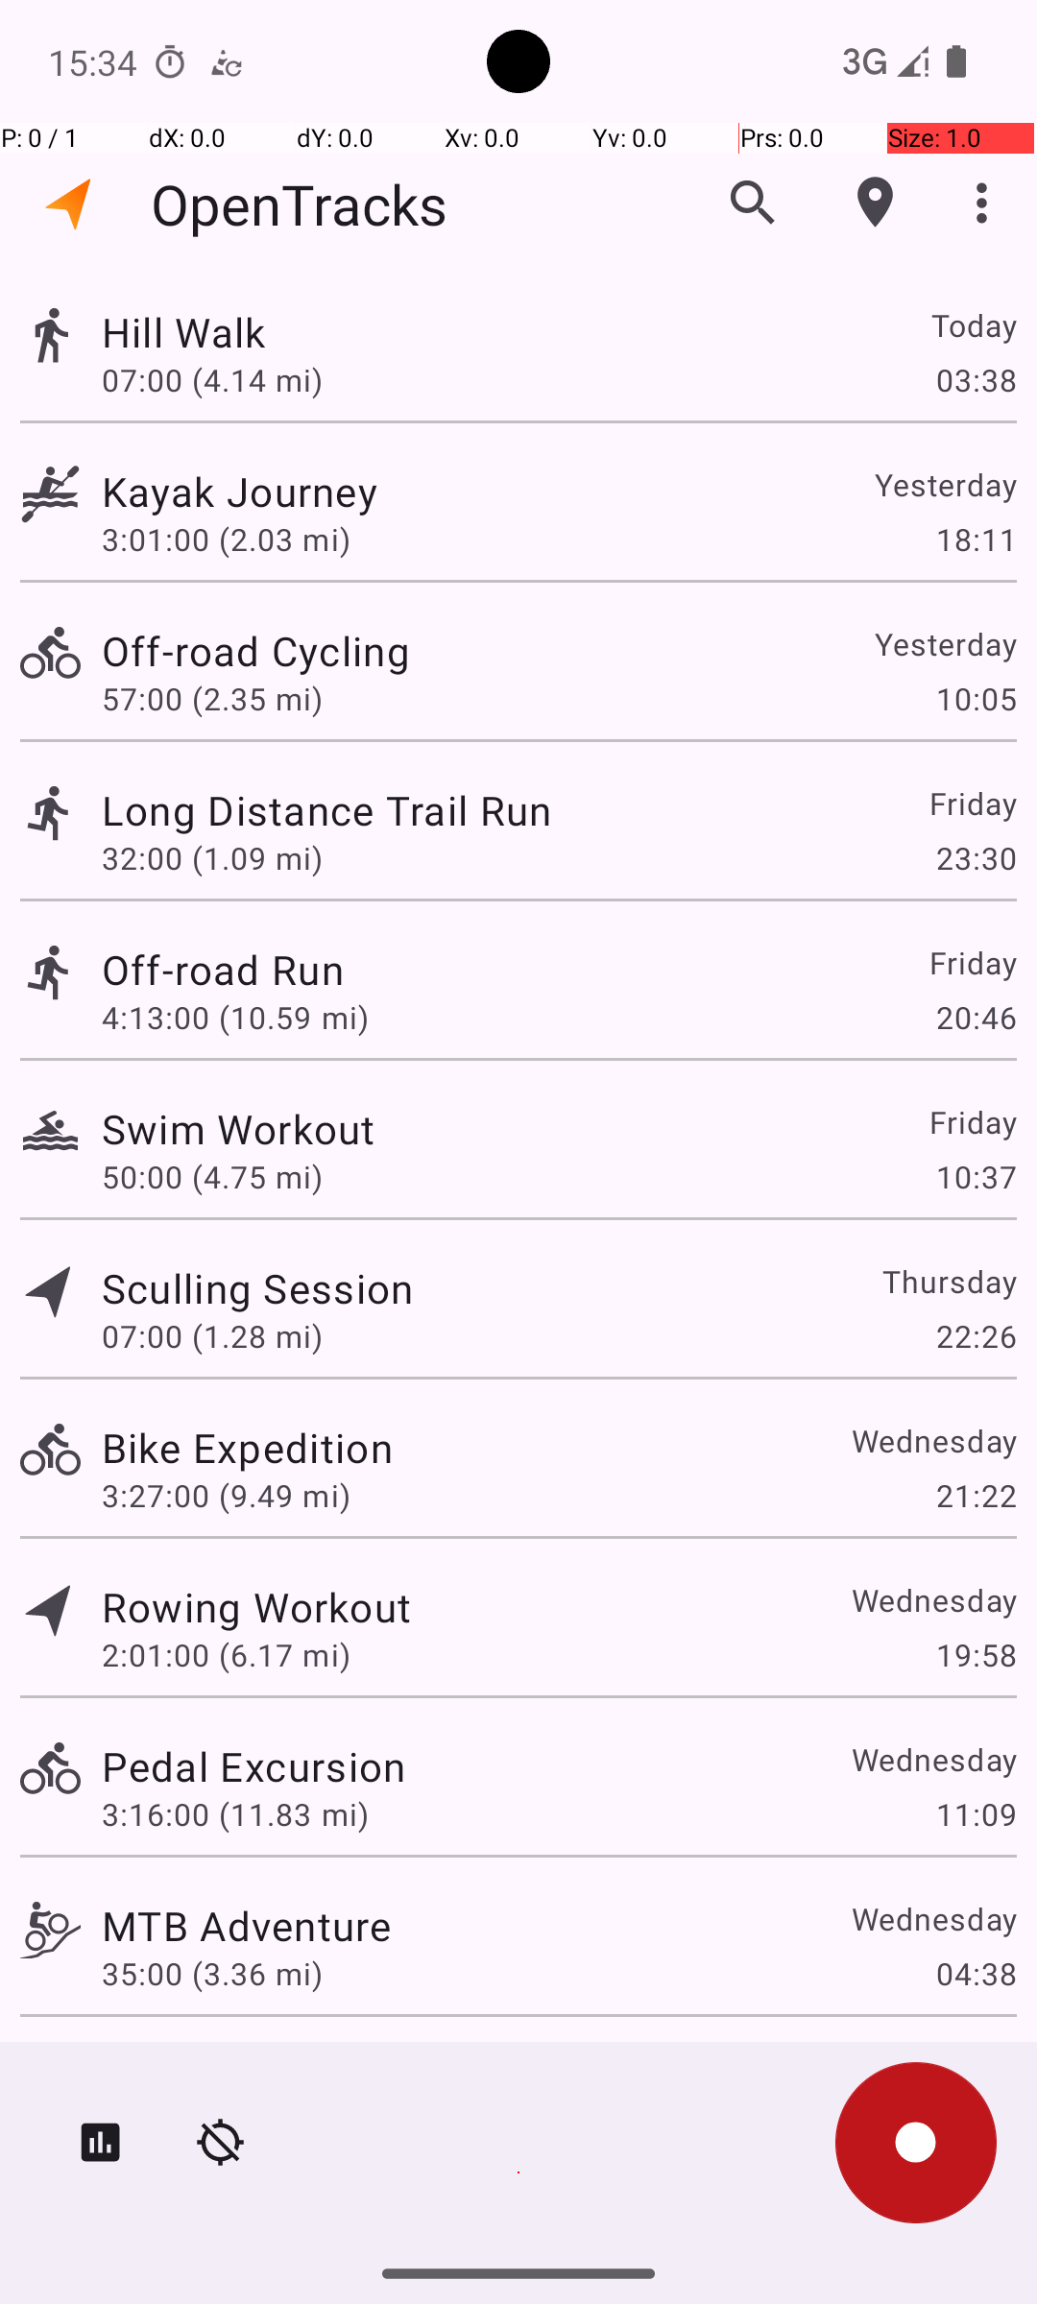 The image size is (1037, 2304). Describe the element at coordinates (234, 1018) in the screenshot. I see `4:13:00 (10.59 mi)` at that location.